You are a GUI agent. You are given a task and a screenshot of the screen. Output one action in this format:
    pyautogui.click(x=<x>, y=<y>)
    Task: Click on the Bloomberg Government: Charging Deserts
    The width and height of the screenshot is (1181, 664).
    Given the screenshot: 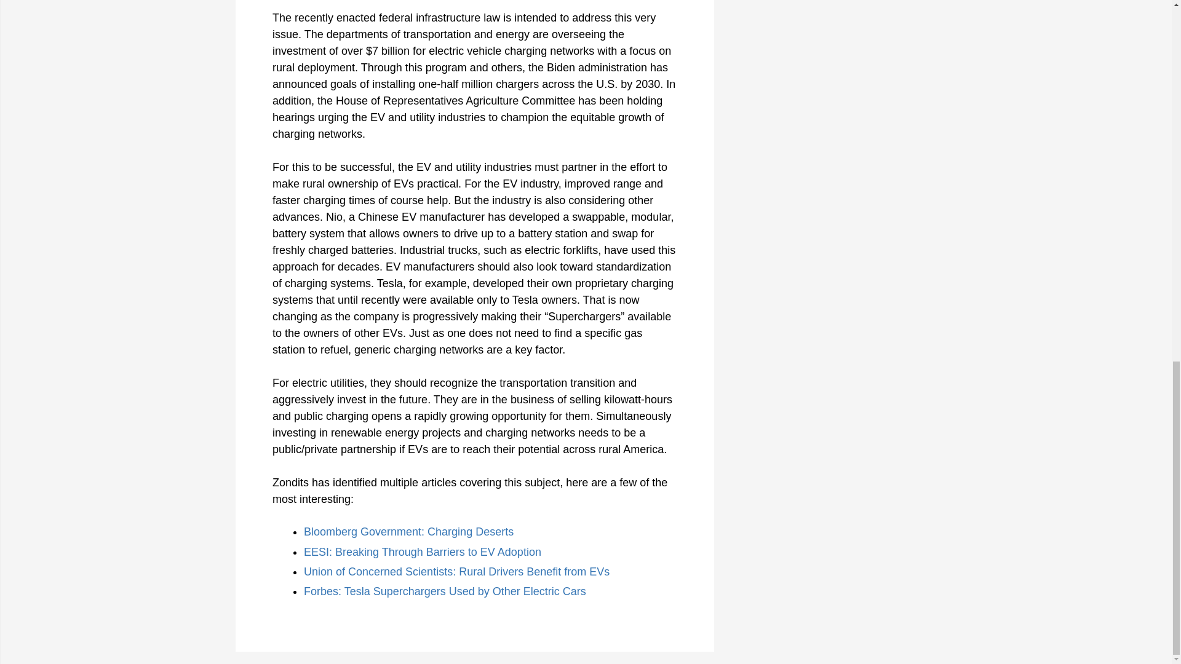 What is the action you would take?
    pyautogui.click(x=408, y=531)
    